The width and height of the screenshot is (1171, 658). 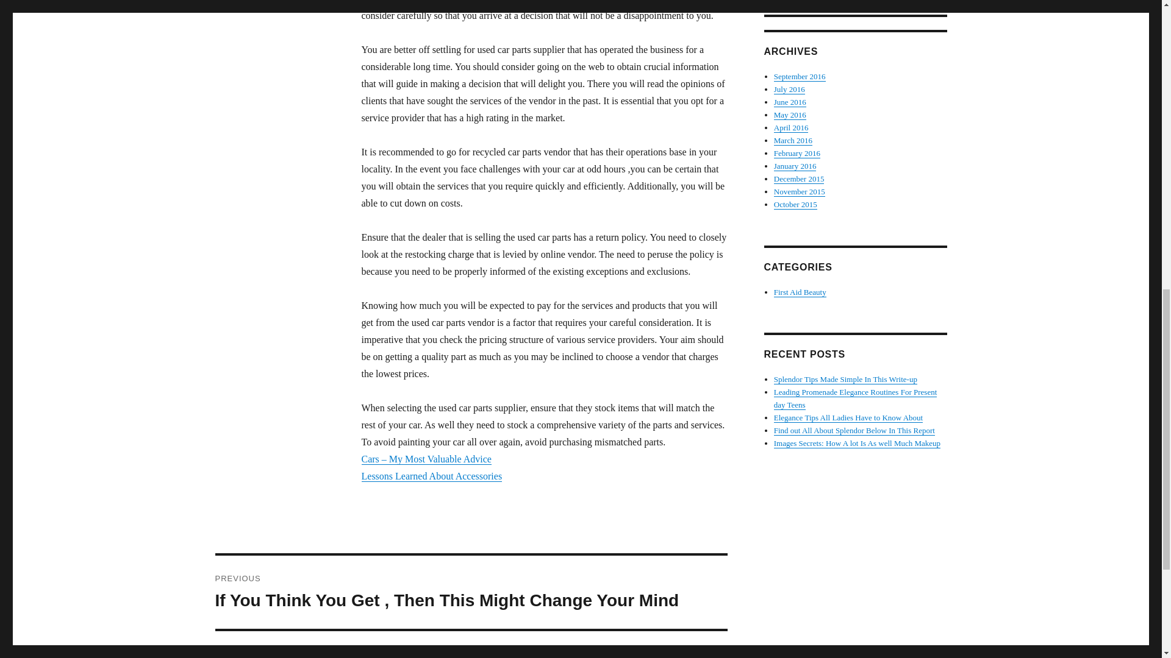 What do you see at coordinates (431, 476) in the screenshot?
I see `Lessons Learned About Accessories` at bounding box center [431, 476].